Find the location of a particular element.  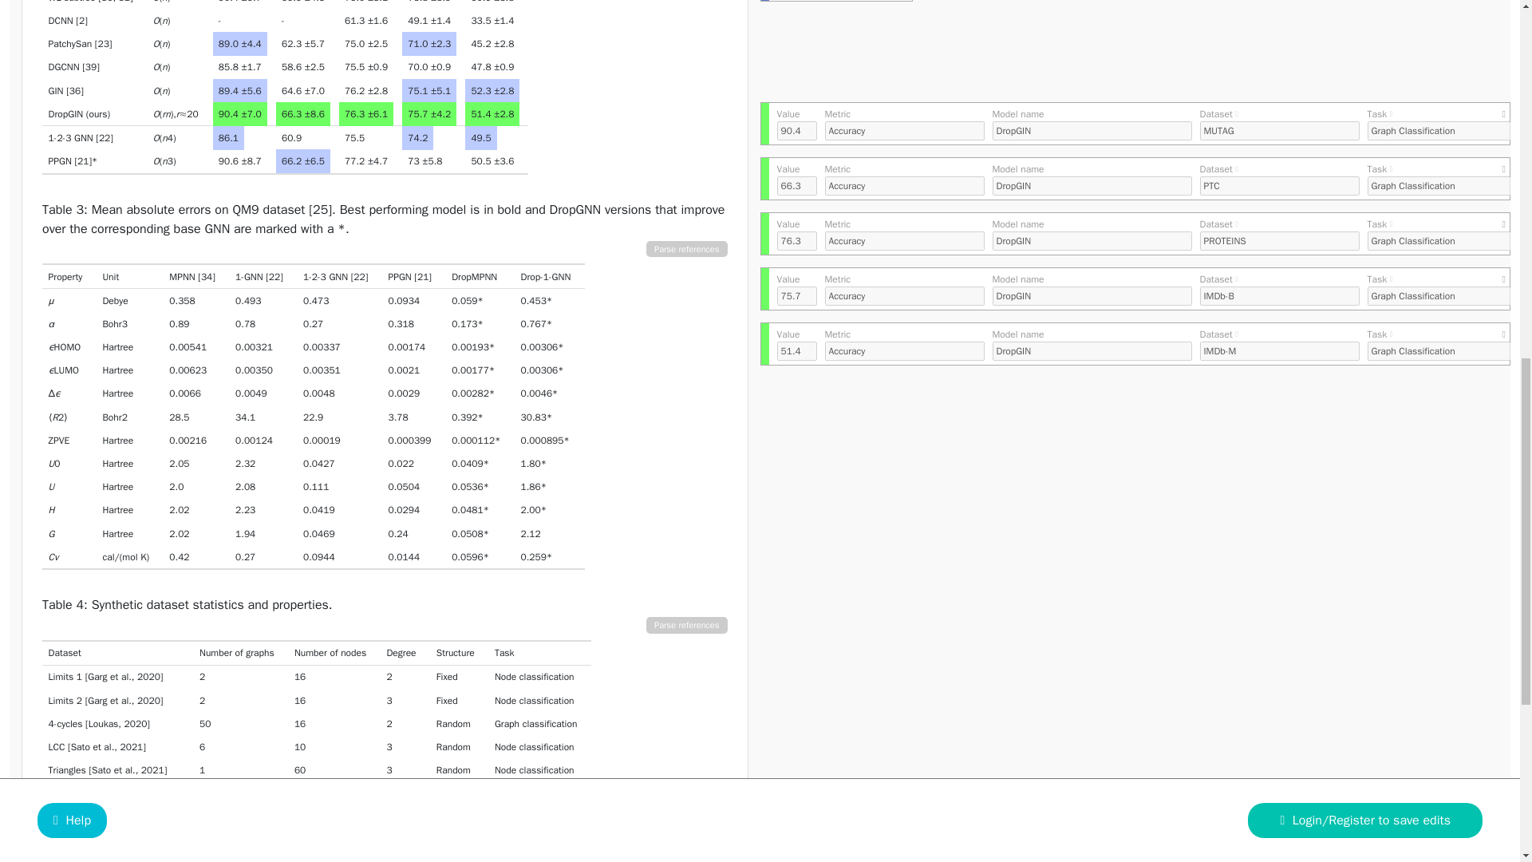

bib-bib2 is located at coordinates (148, 701).